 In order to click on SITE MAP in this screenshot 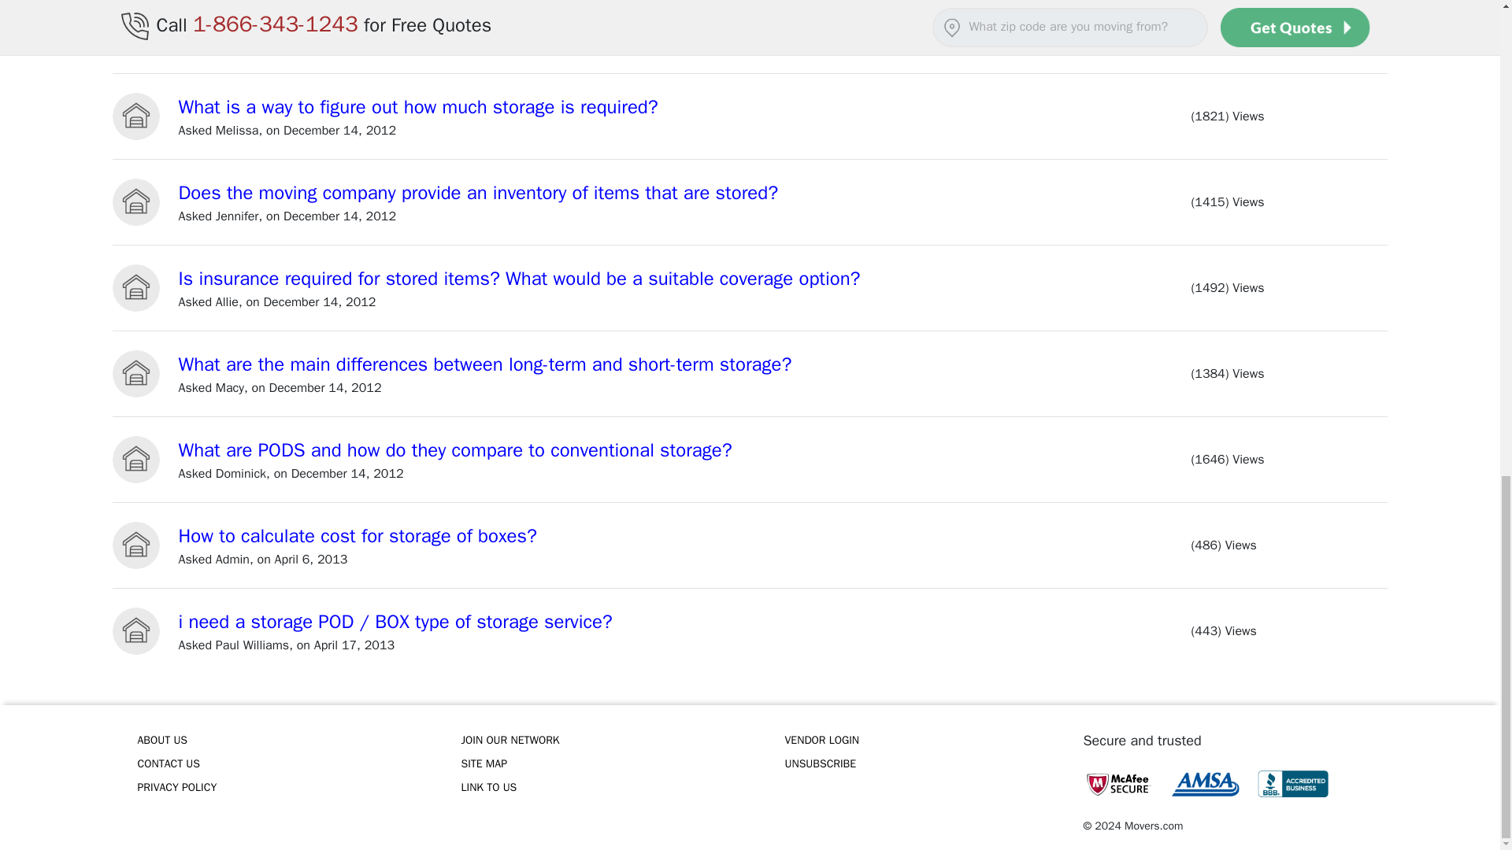, I will do `click(600, 763)`.